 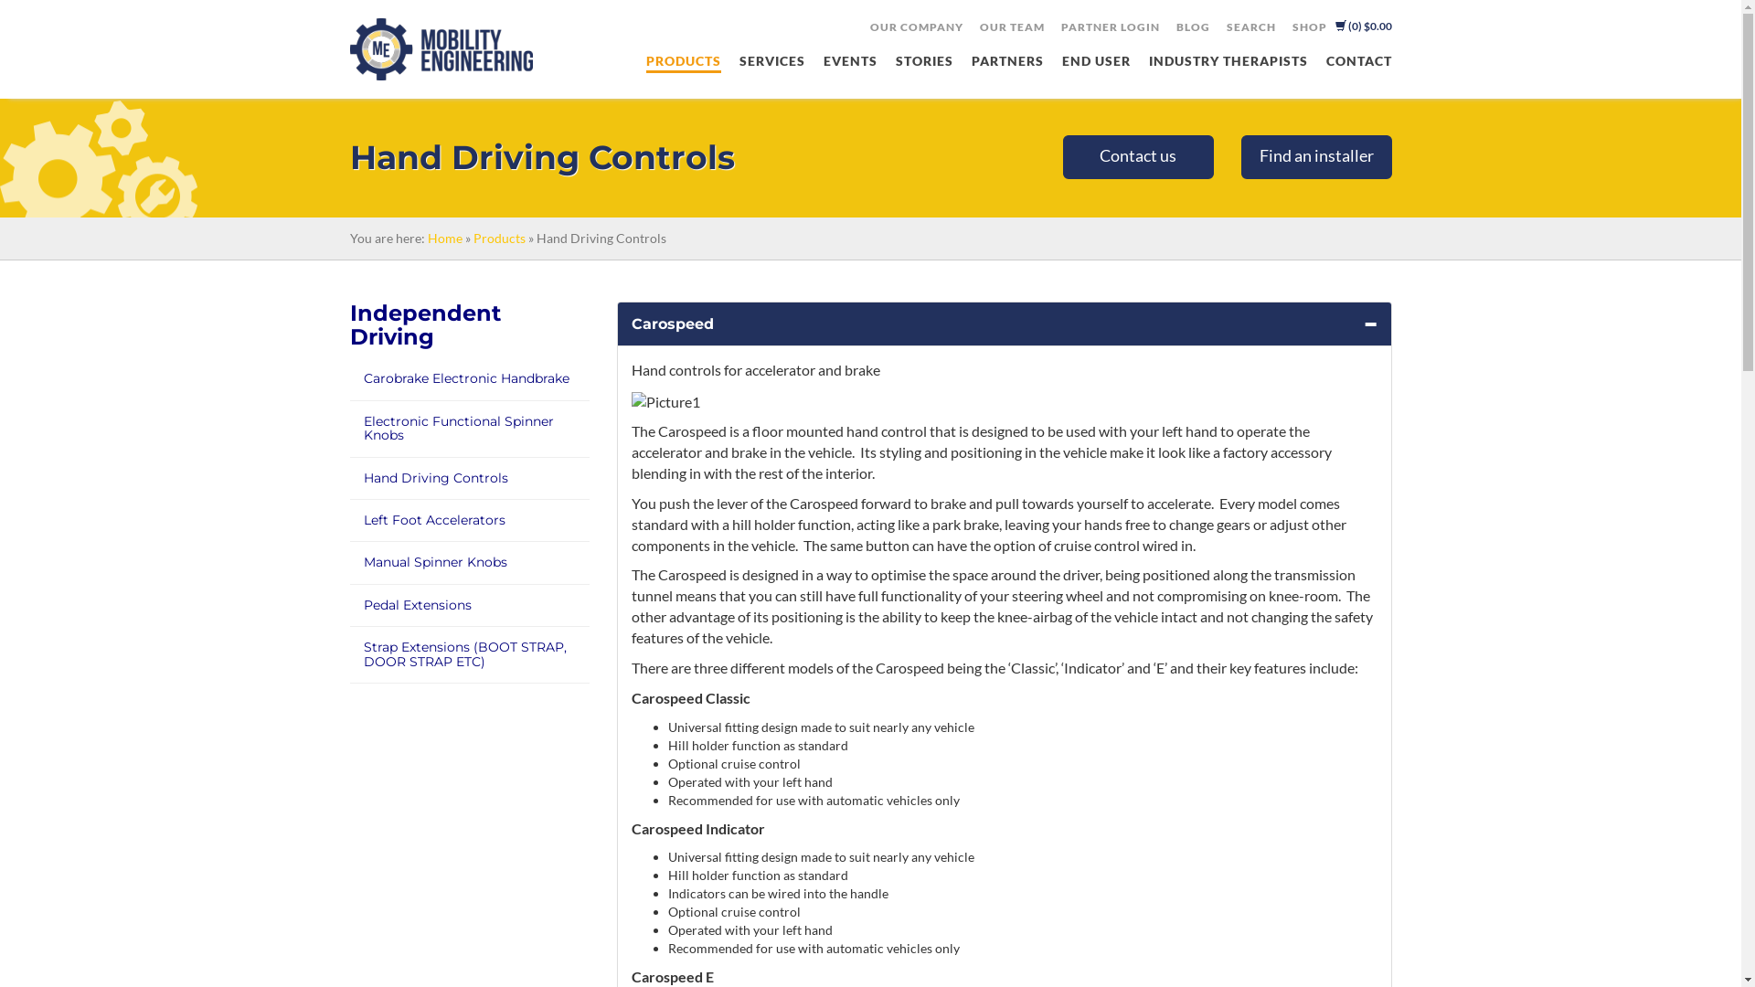 What do you see at coordinates (1363, 26) in the screenshot?
I see `(0) $0.00` at bounding box center [1363, 26].